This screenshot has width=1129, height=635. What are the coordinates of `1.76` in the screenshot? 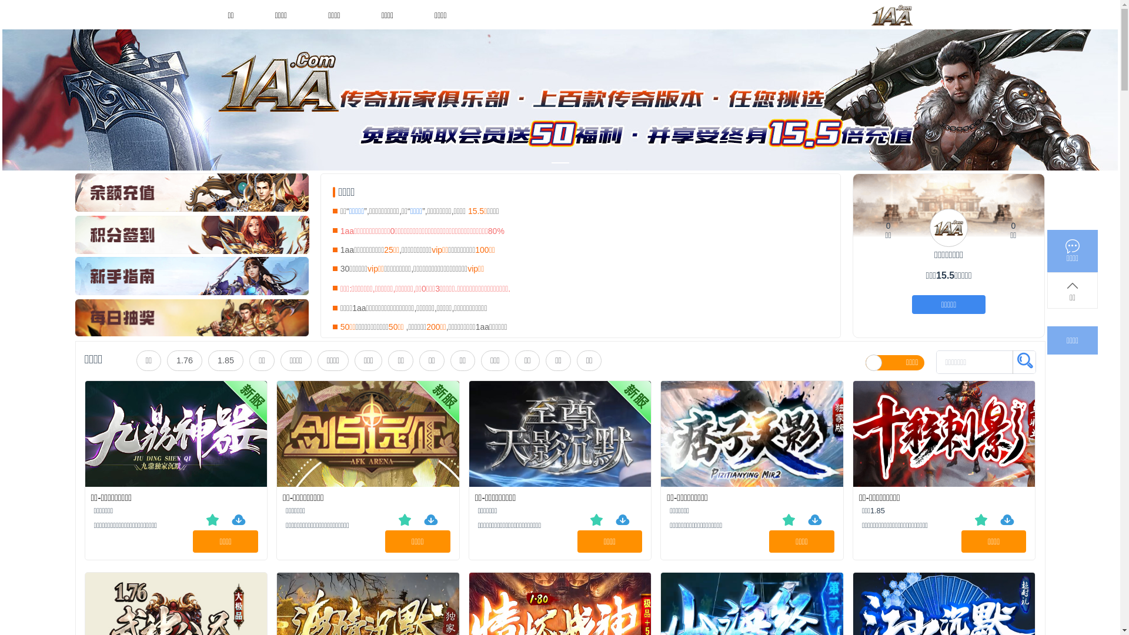 It's located at (185, 360).